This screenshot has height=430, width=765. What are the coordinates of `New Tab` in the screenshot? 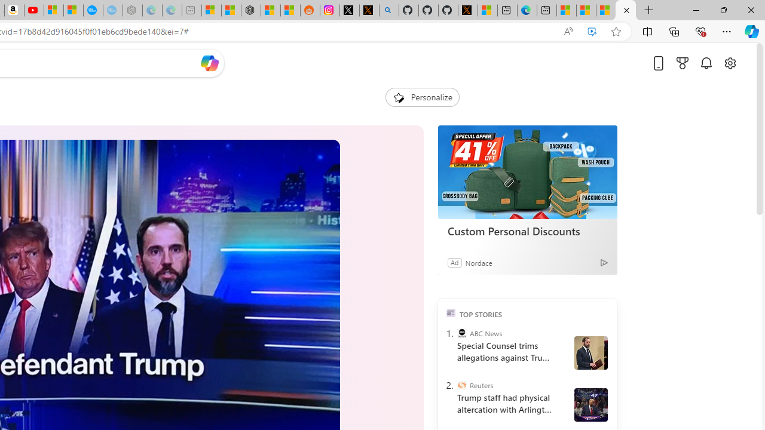 It's located at (649, 11).